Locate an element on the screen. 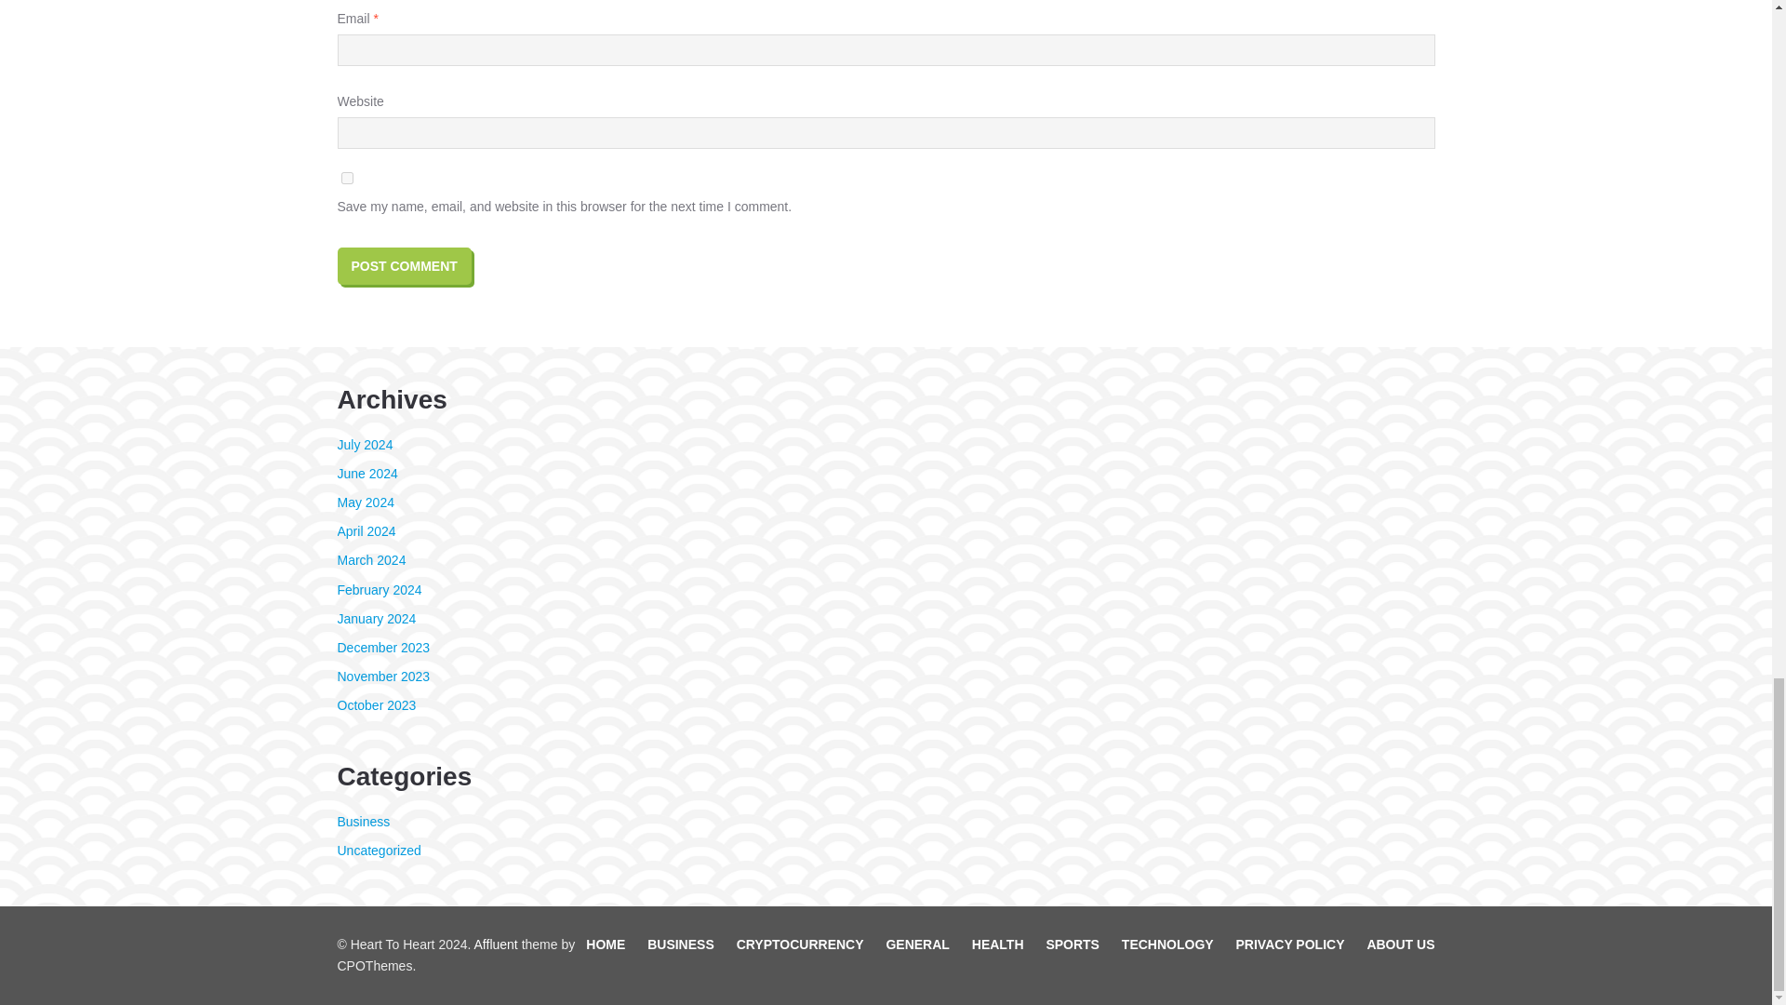  July 2024 is located at coordinates (365, 445).